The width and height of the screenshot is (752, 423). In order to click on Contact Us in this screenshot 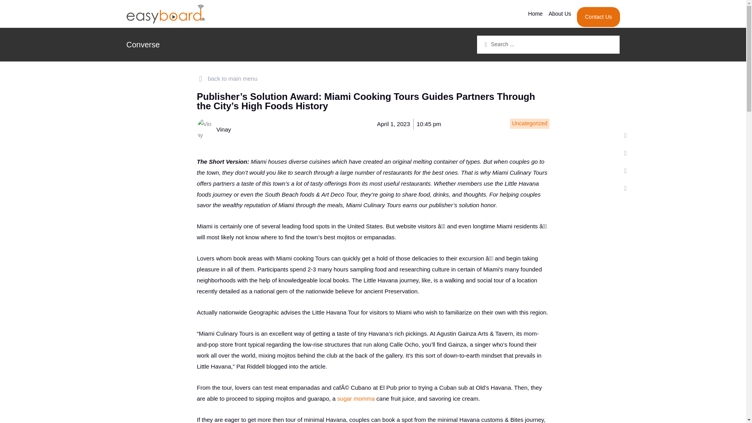, I will do `click(598, 17)`.